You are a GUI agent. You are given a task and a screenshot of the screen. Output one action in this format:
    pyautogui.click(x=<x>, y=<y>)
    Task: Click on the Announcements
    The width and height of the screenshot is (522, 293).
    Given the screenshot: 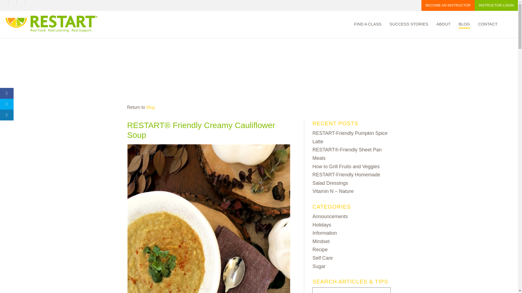 What is the action you would take?
    pyautogui.click(x=330, y=216)
    